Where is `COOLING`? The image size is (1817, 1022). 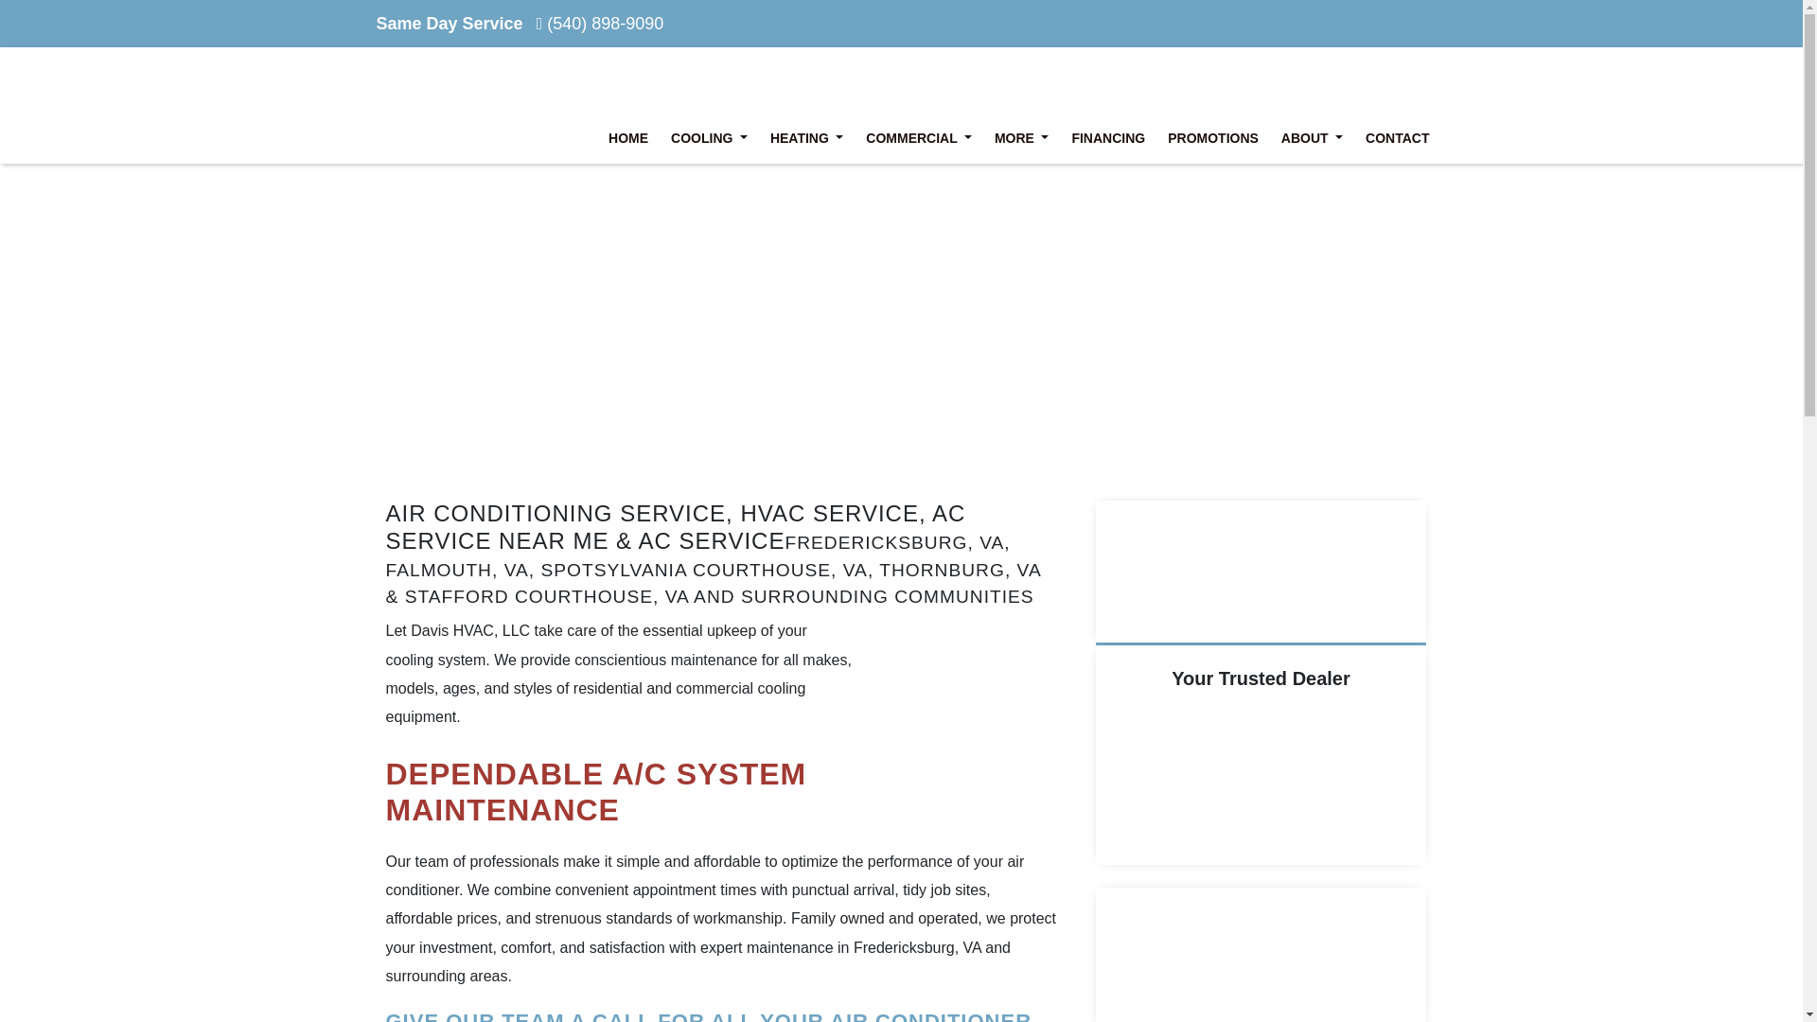
COOLING is located at coordinates (709, 138).